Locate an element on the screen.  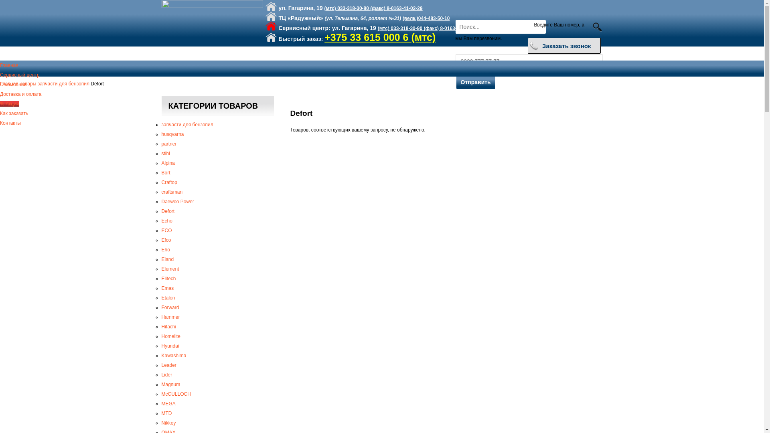
Hyundai is located at coordinates (170, 346).